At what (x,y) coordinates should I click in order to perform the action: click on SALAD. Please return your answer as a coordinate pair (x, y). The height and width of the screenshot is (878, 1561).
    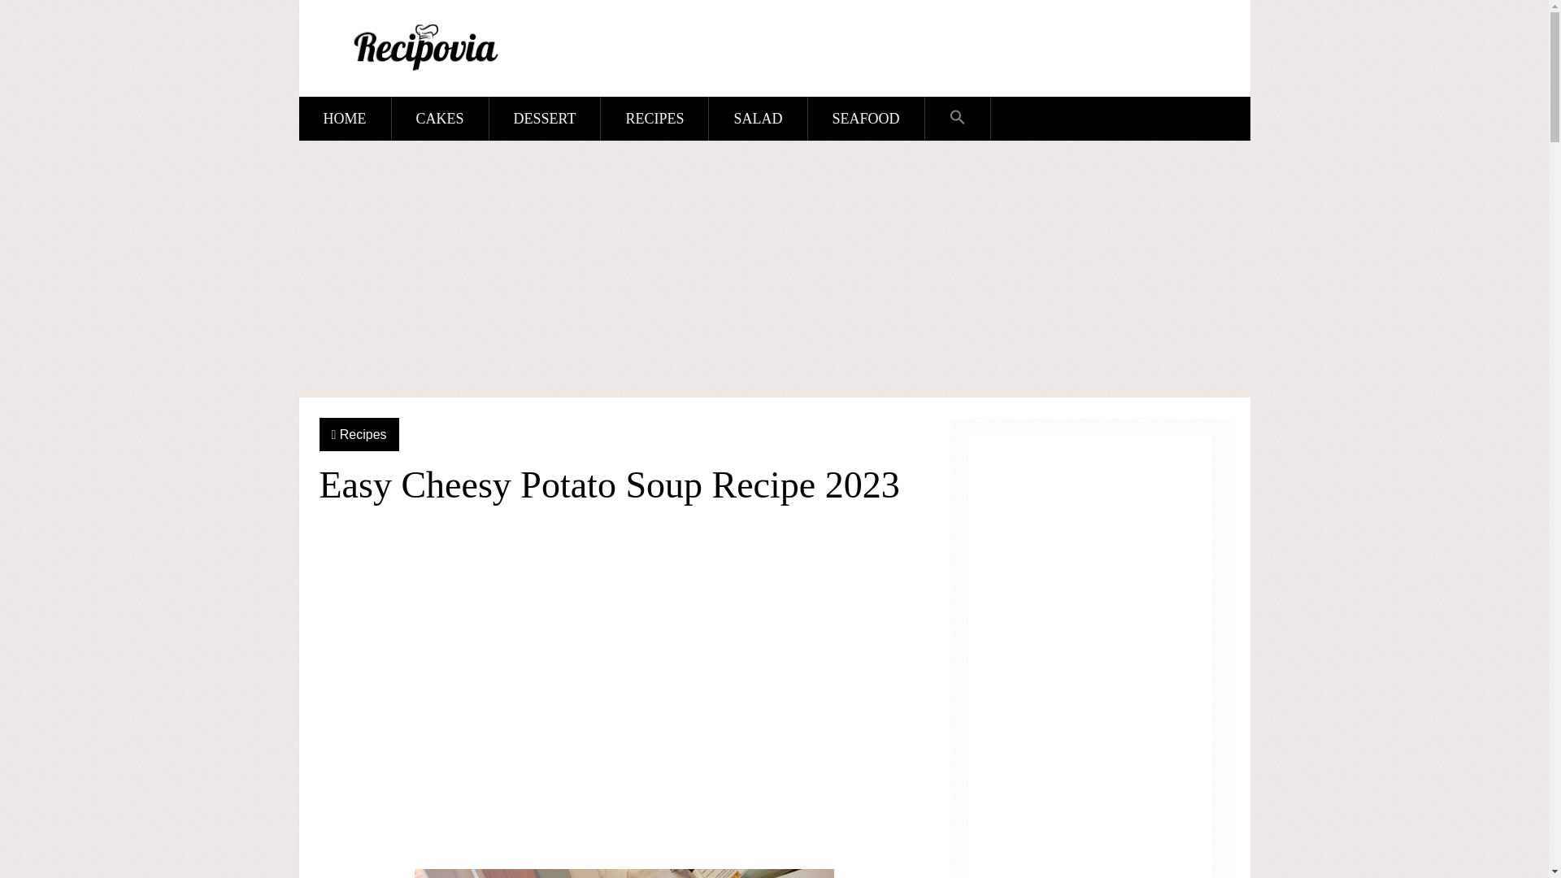
    Looking at the image, I should click on (758, 118).